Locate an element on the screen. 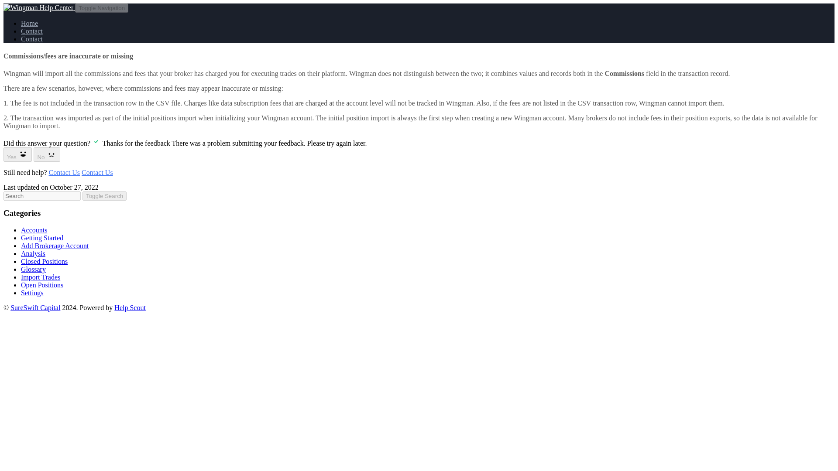  Toggle Search is located at coordinates (104, 196).